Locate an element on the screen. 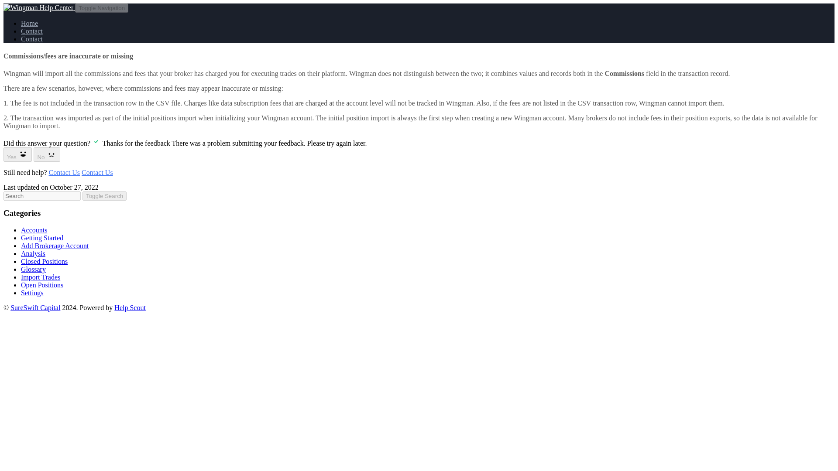  Toggle Search is located at coordinates (104, 196).